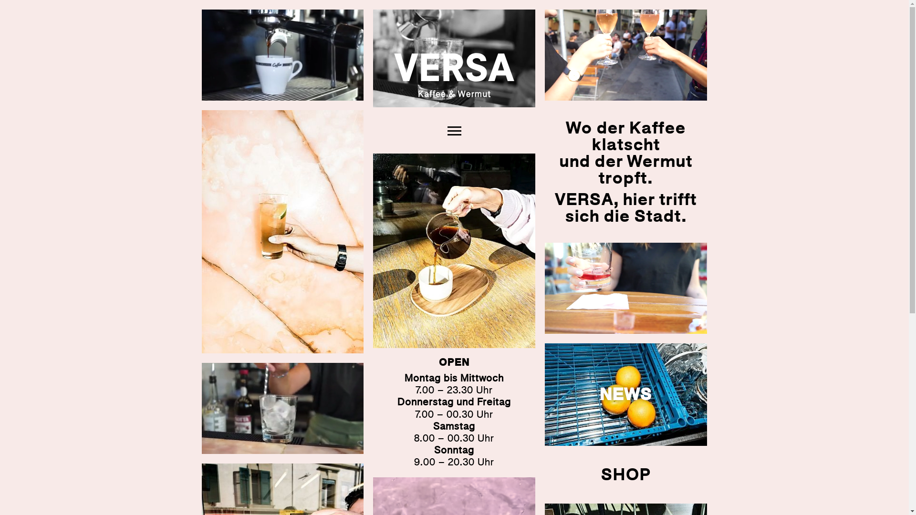 This screenshot has height=515, width=916. What do you see at coordinates (626, 288) in the screenshot?
I see `negroni-ausleeren-small` at bounding box center [626, 288].